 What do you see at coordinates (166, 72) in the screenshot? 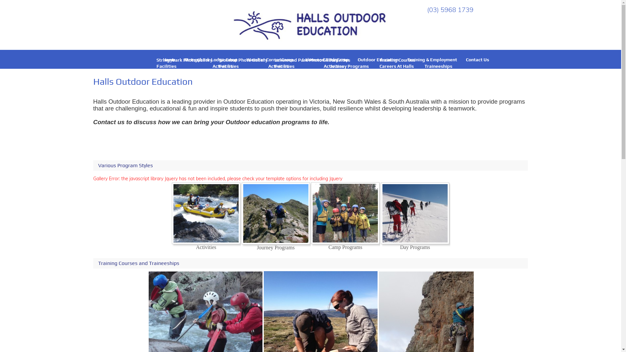
I see `Catering` at bounding box center [166, 72].